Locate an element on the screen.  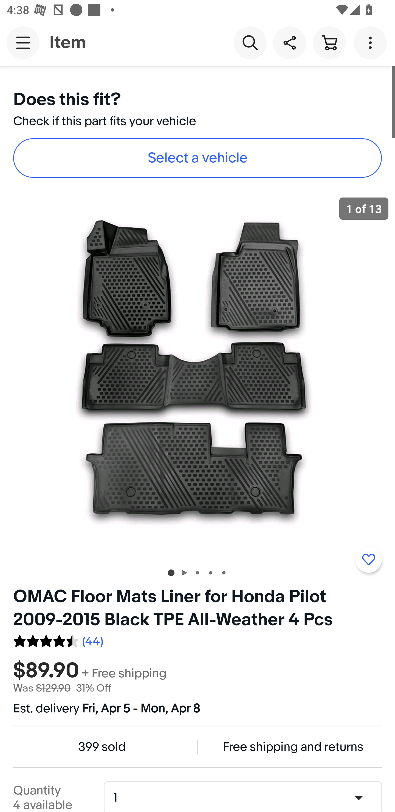
Cart button shopping cart is located at coordinates (329, 42).